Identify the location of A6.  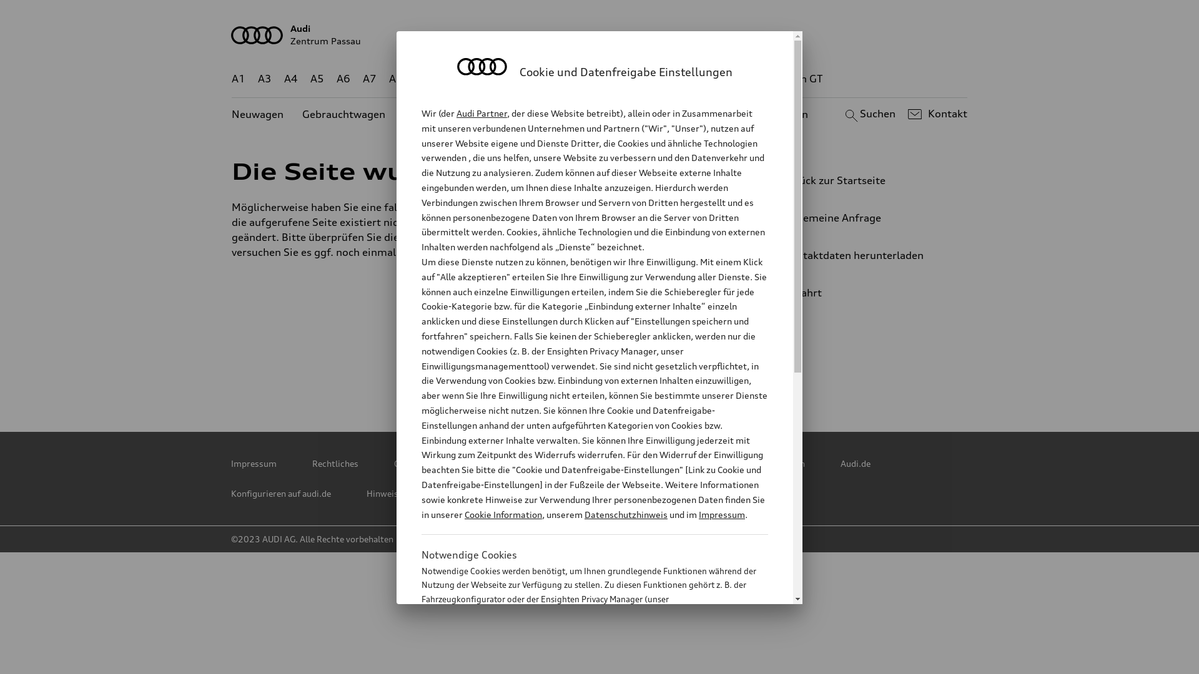
(343, 79).